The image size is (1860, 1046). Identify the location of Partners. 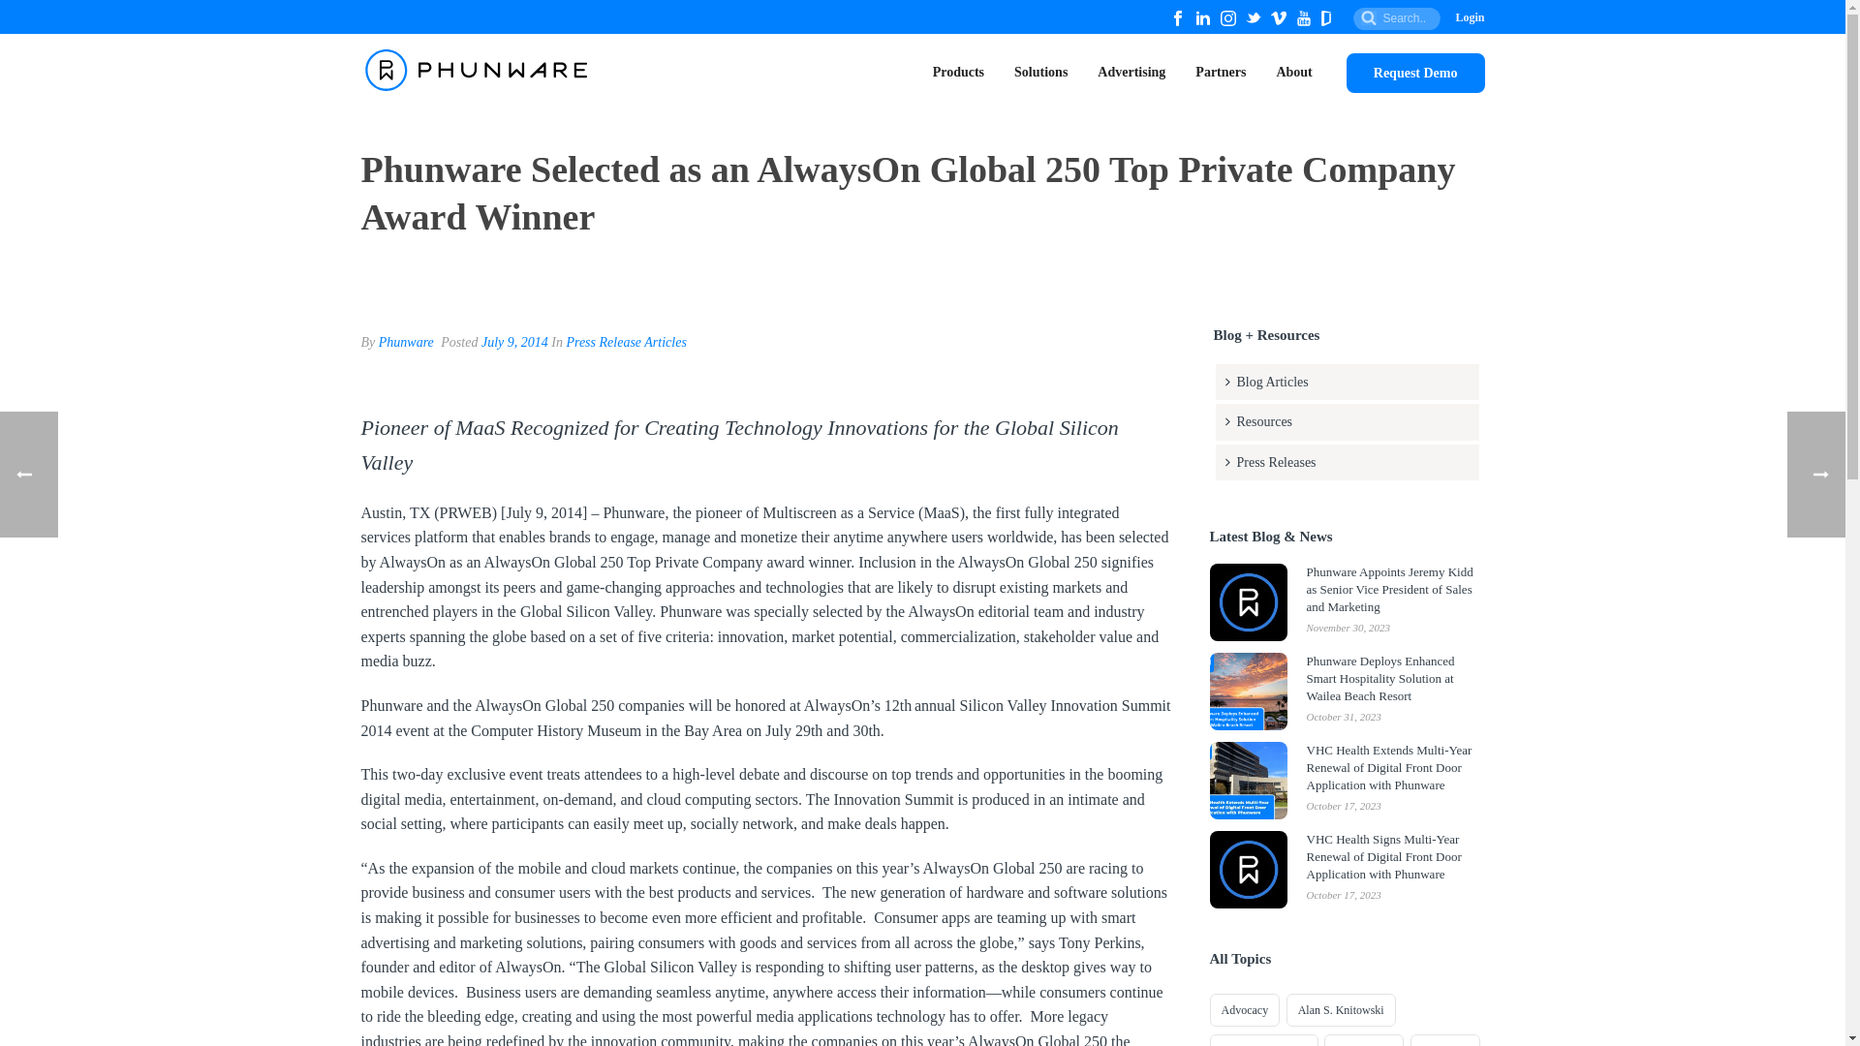
(1221, 70).